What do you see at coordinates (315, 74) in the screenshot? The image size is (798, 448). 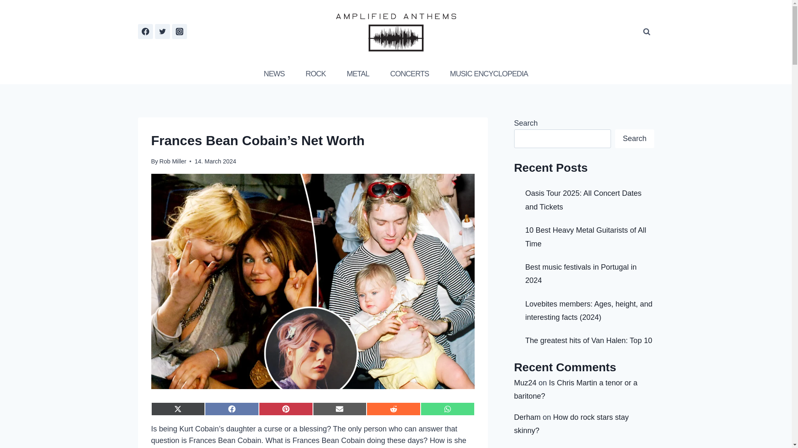 I see `ROCK` at bounding box center [315, 74].